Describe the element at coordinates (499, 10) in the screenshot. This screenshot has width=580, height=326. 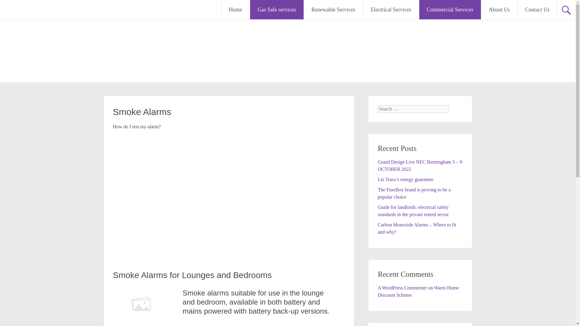
I see `About Us` at that location.